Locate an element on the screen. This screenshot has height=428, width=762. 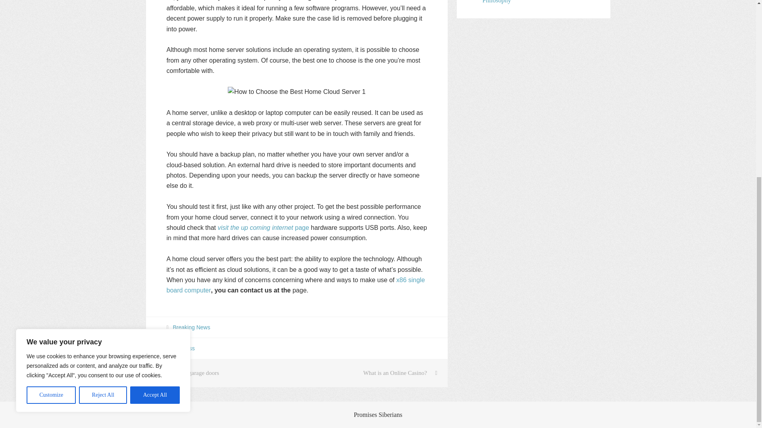
Breaking News is located at coordinates (191, 327).